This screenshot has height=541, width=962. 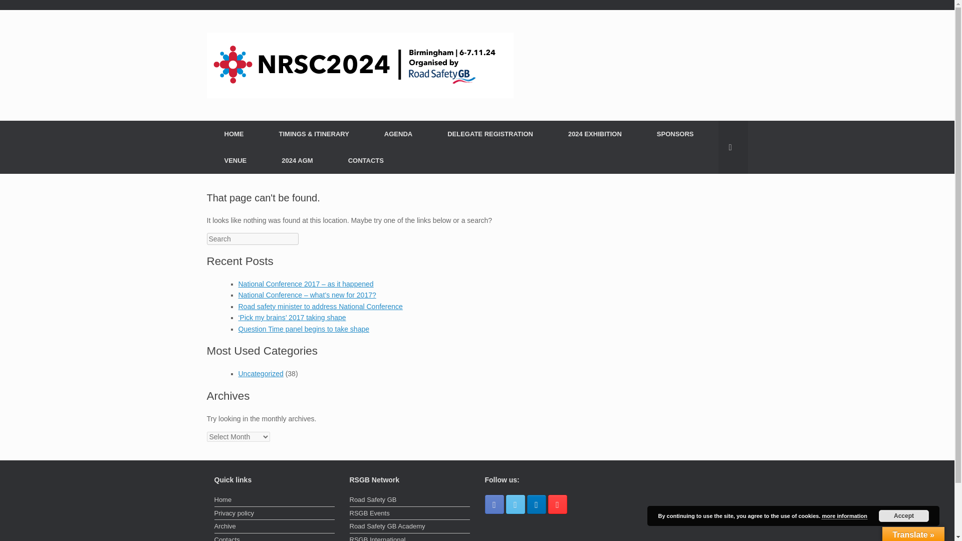 I want to click on Road Safety GB Academy, so click(x=410, y=527).